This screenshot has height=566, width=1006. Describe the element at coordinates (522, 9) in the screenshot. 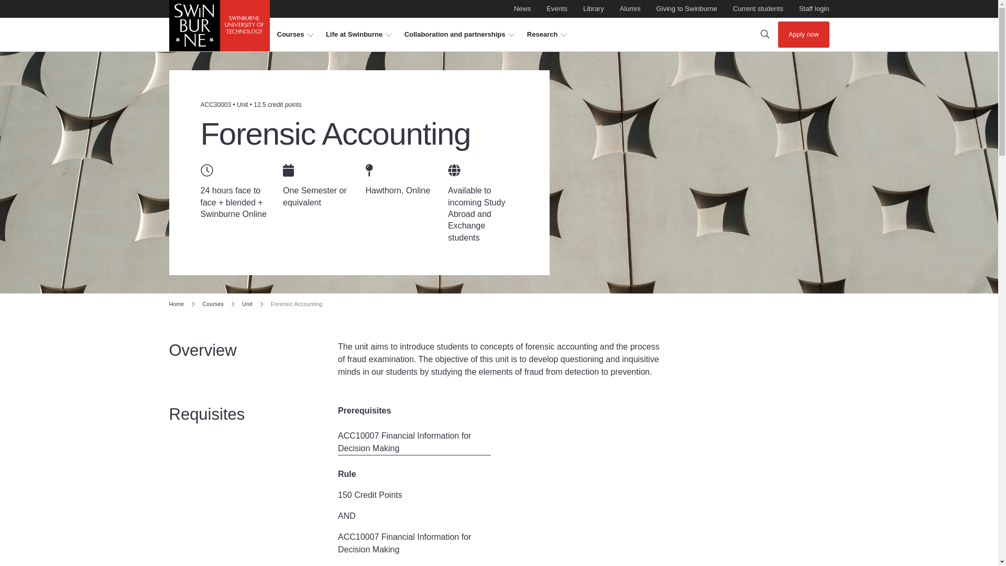

I see `Library` at that location.